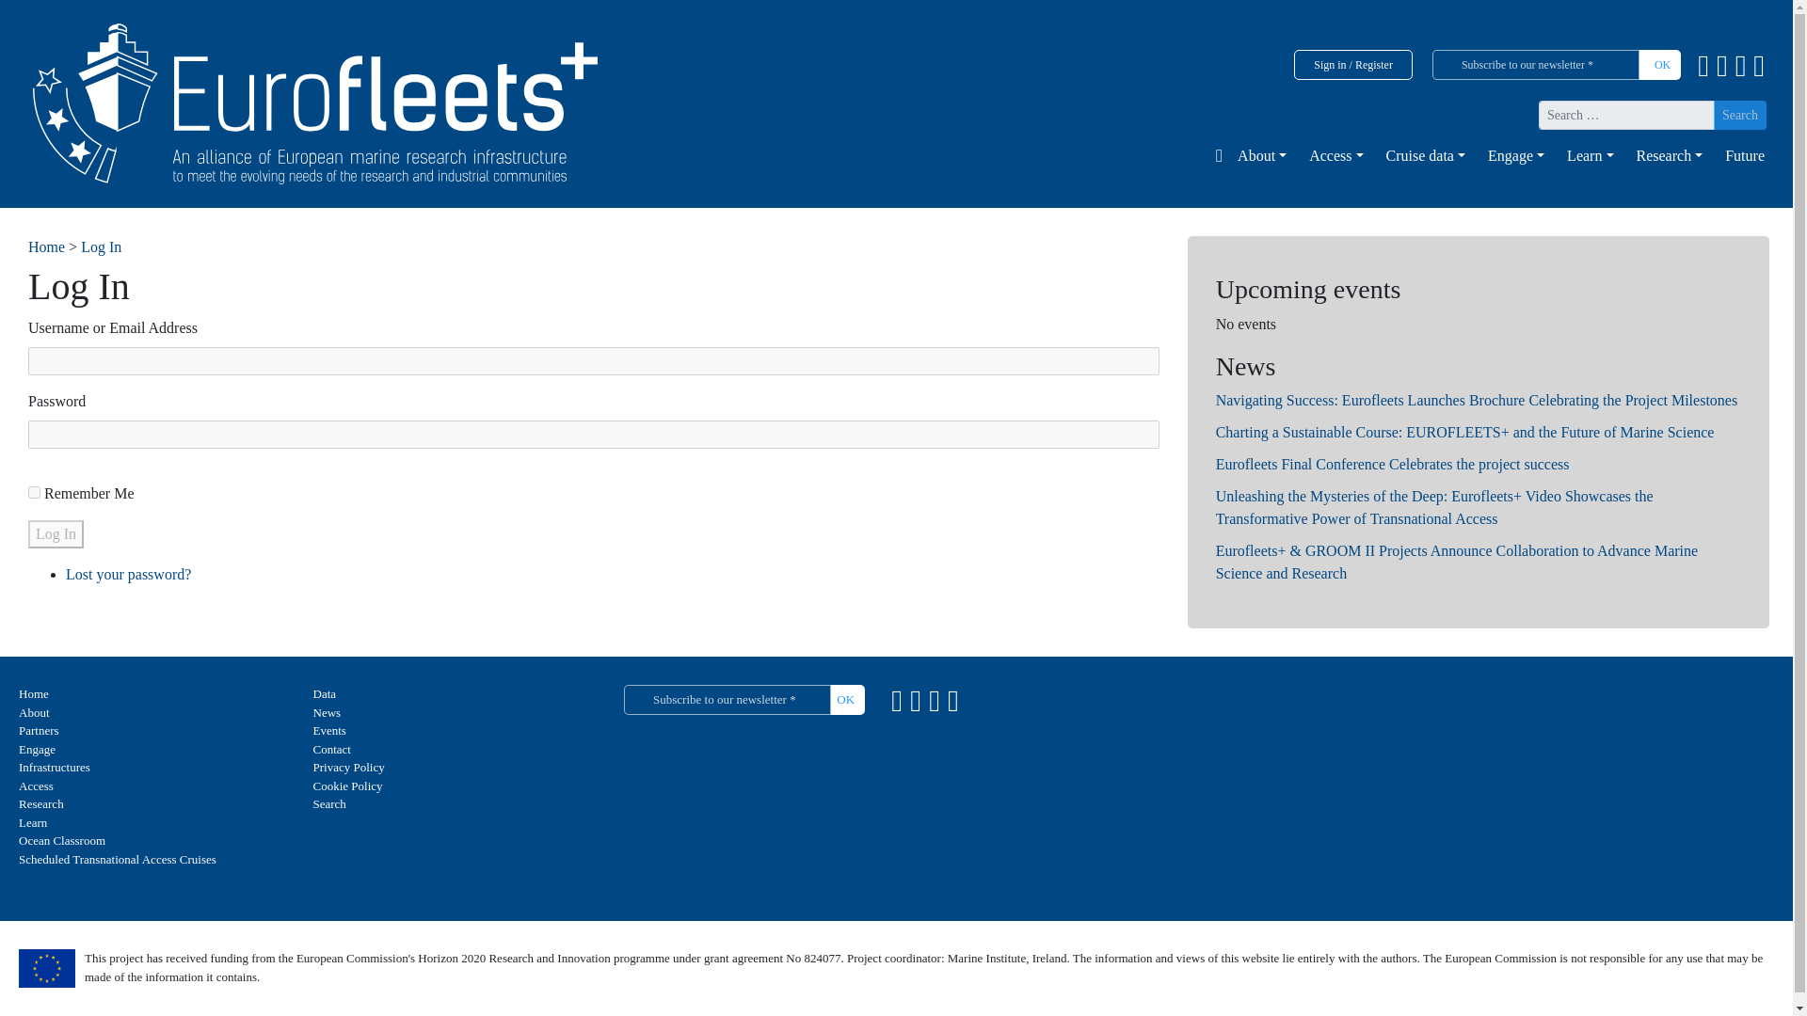  Describe the element at coordinates (1374, 64) in the screenshot. I see `Register` at that location.